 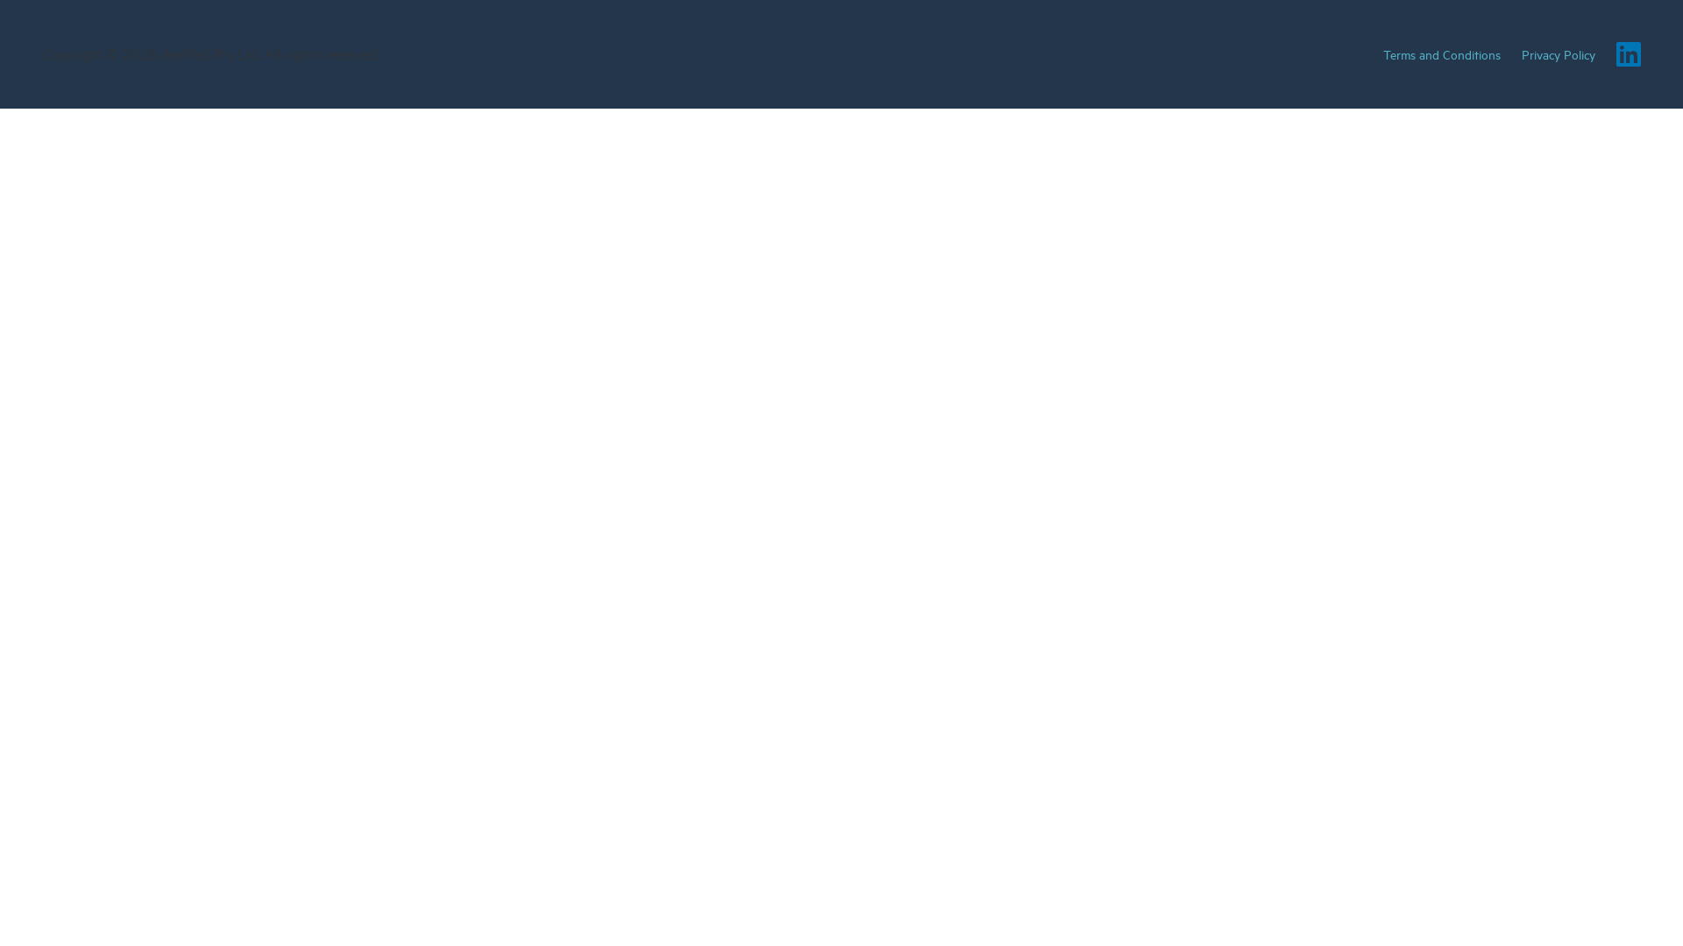 What do you see at coordinates (1559, 54) in the screenshot?
I see `Privacy Policy` at bounding box center [1559, 54].